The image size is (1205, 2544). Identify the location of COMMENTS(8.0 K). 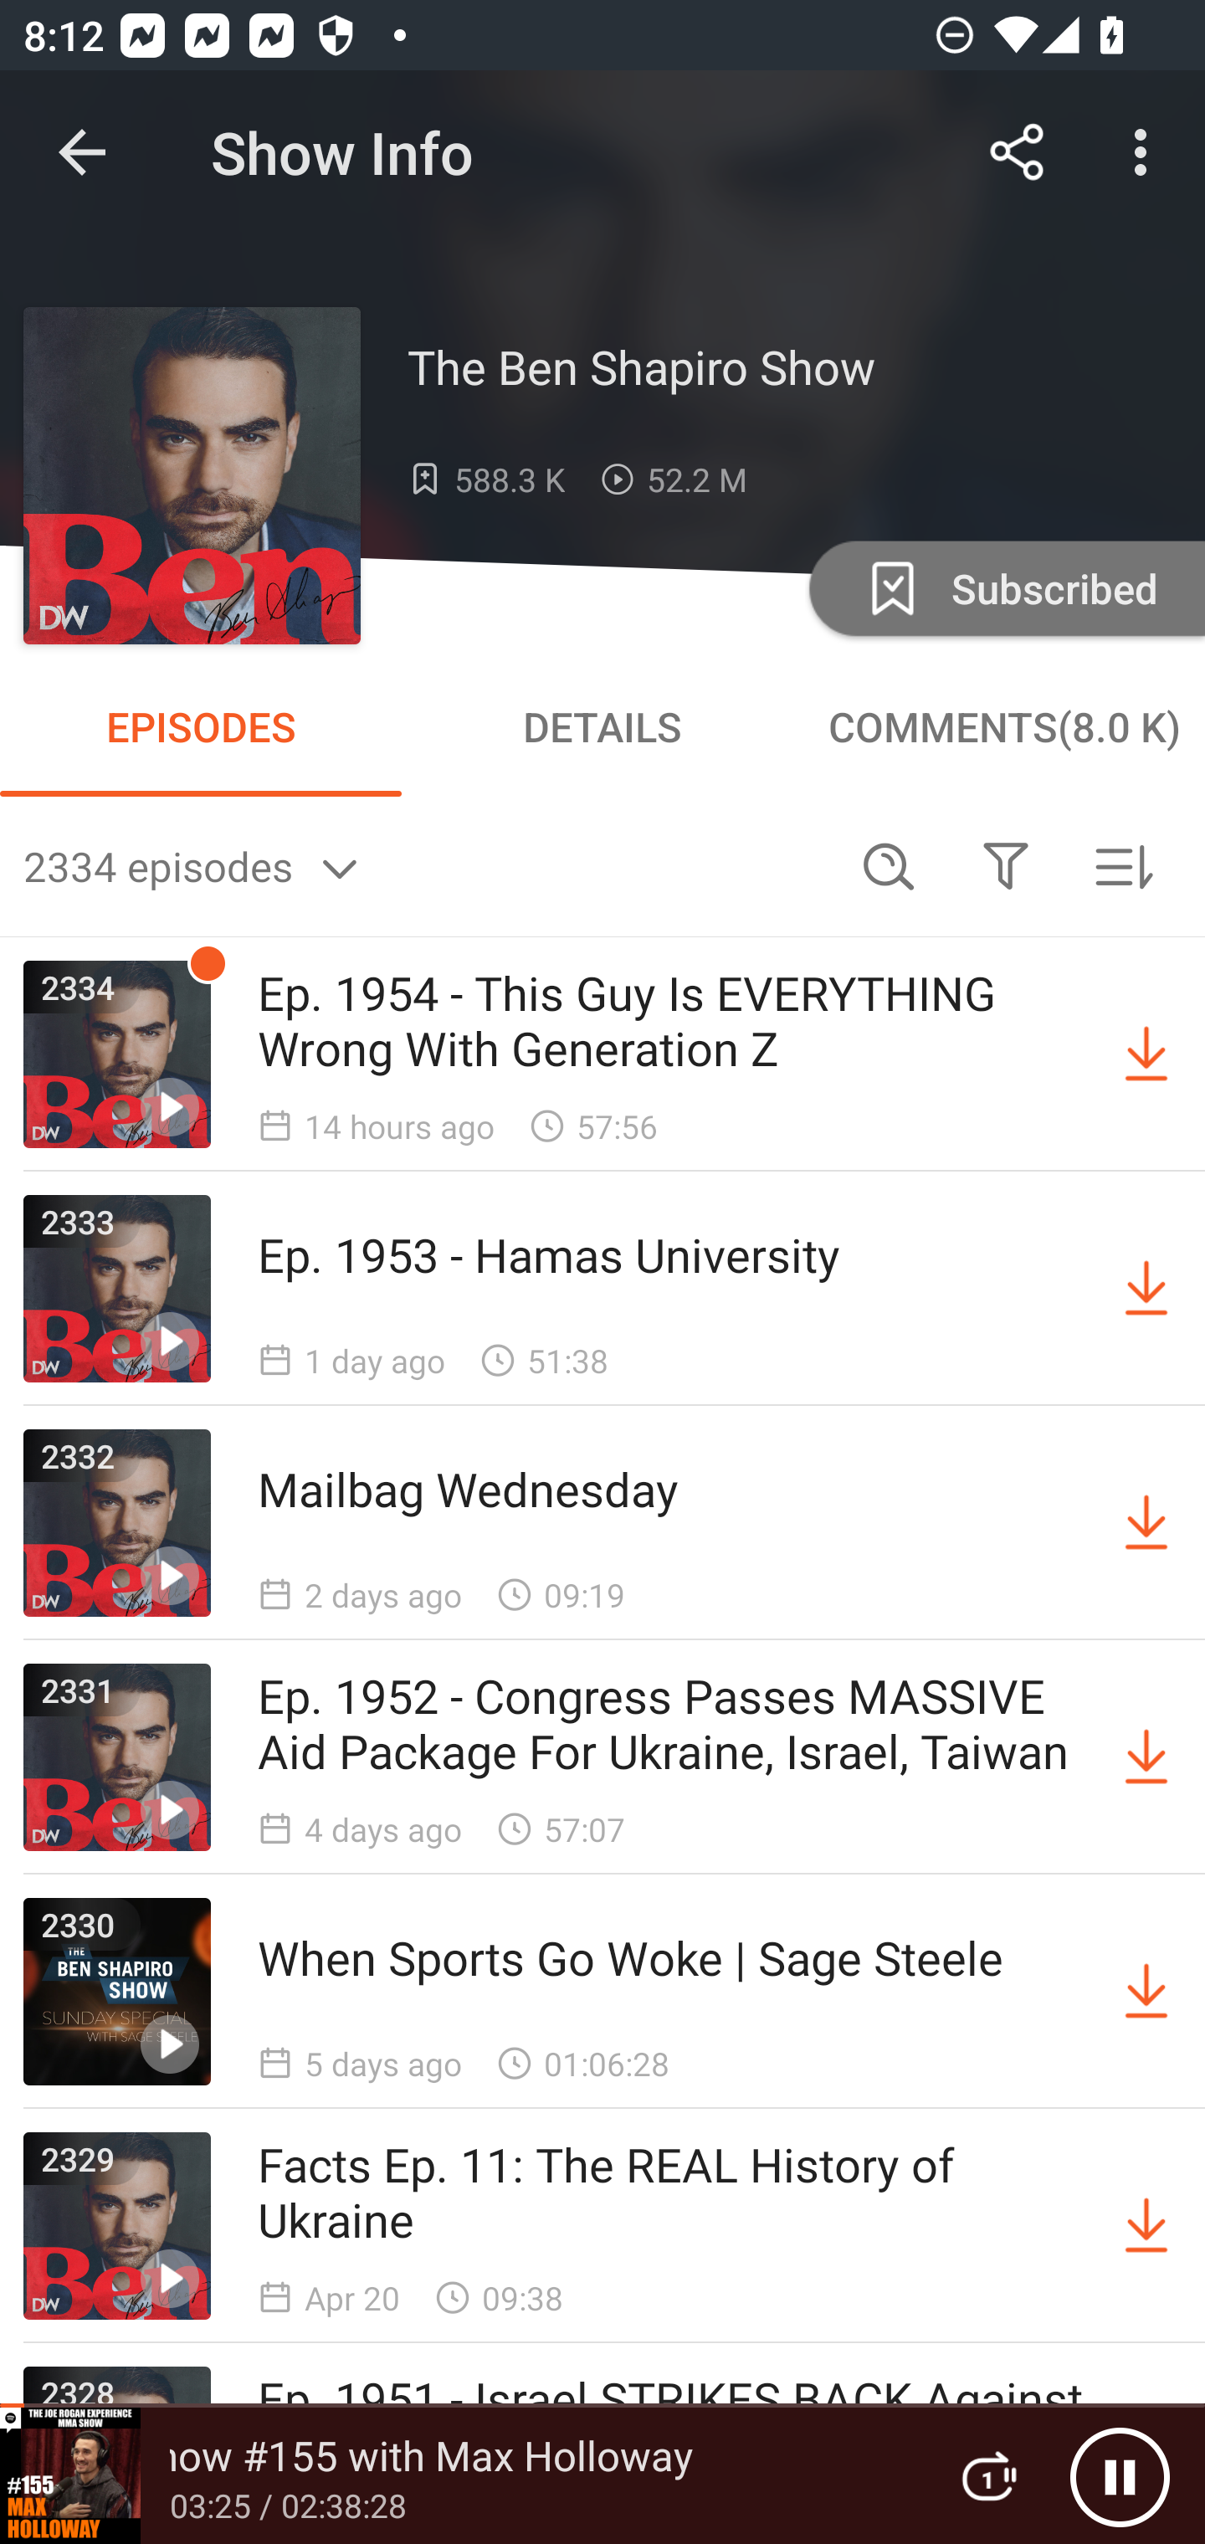
(1004, 726).